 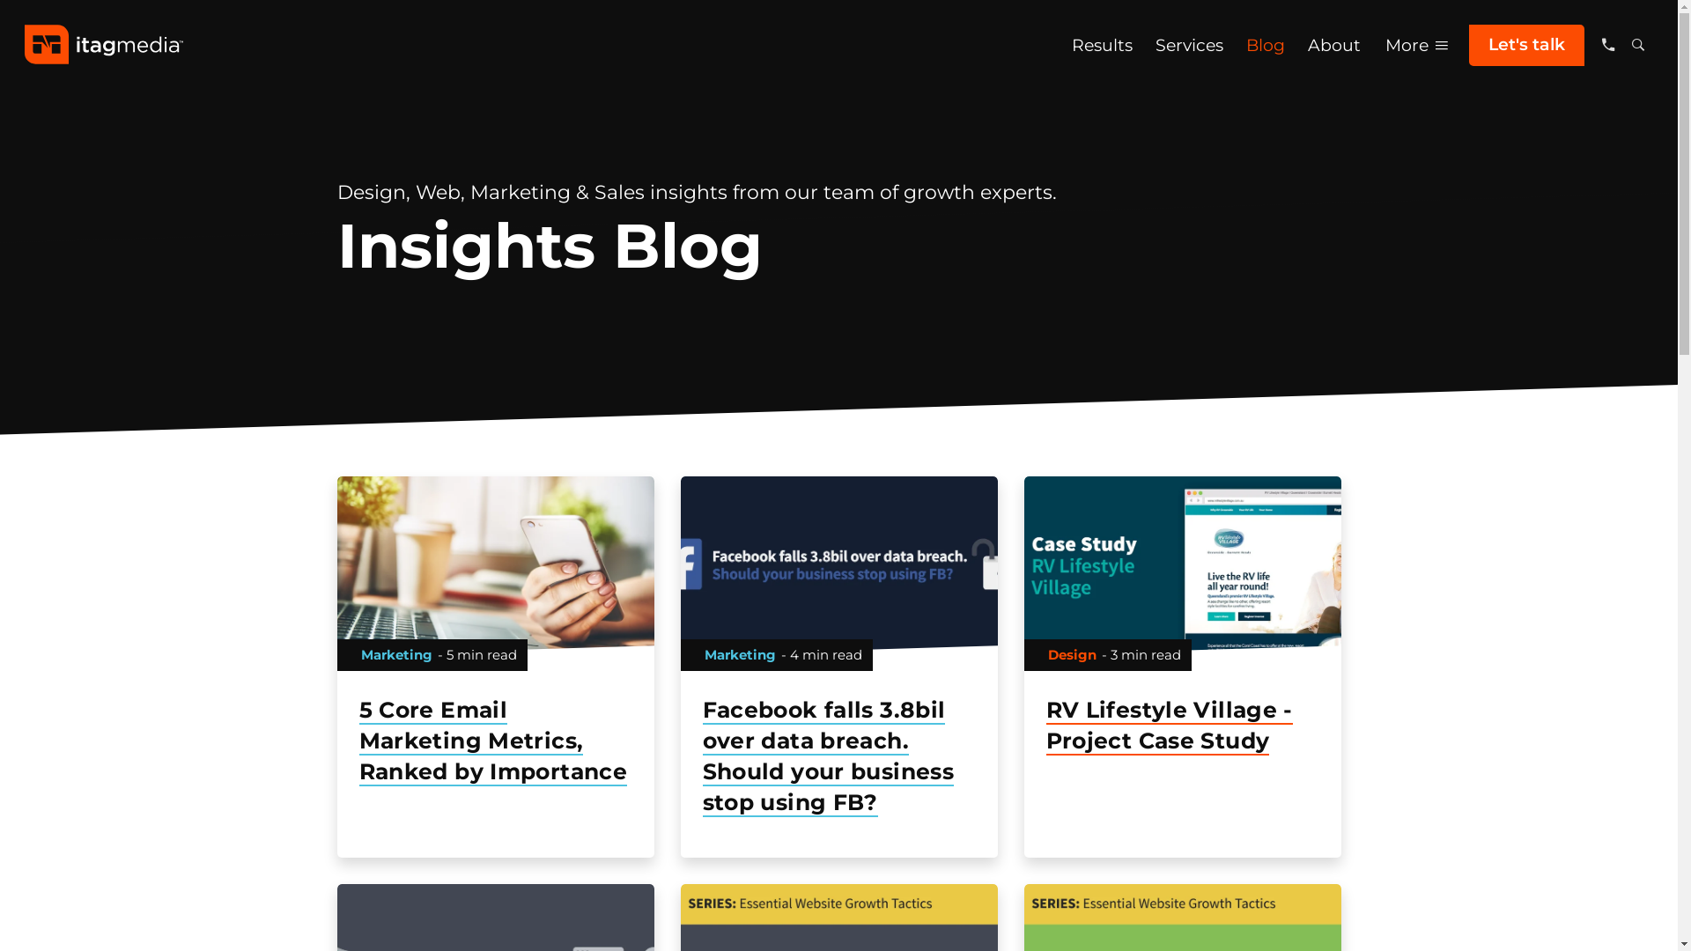 I want to click on About, so click(x=1334, y=46).